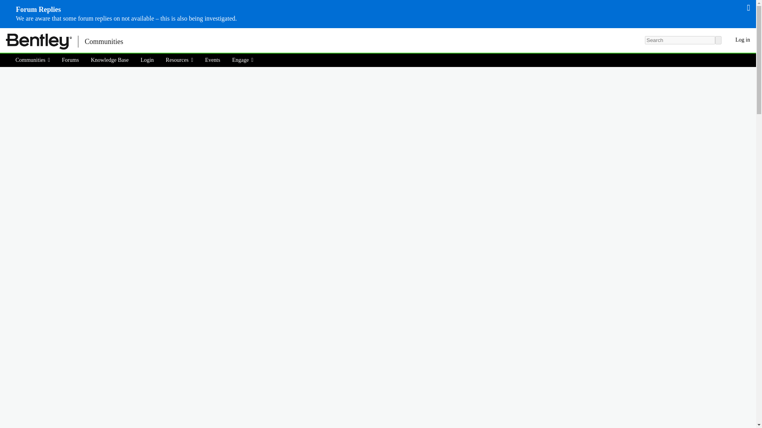 Image resolution: width=762 pixels, height=428 pixels. I want to click on Toggle navigation, so click(143, 41).